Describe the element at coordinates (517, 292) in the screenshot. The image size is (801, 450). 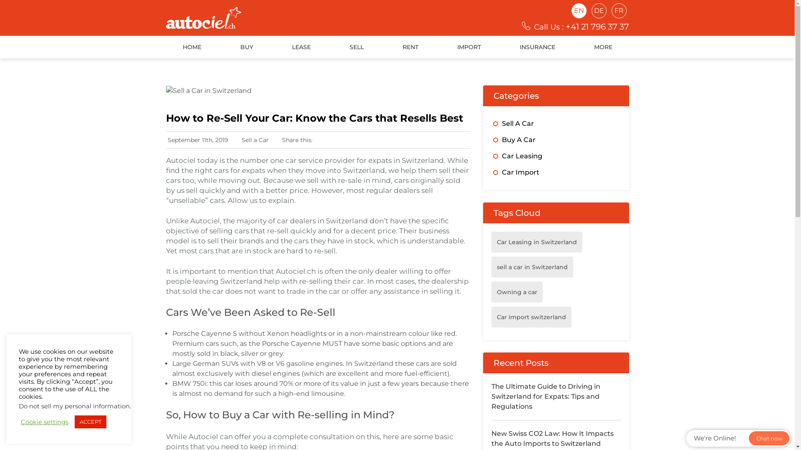
I see `Owning a car` at that location.